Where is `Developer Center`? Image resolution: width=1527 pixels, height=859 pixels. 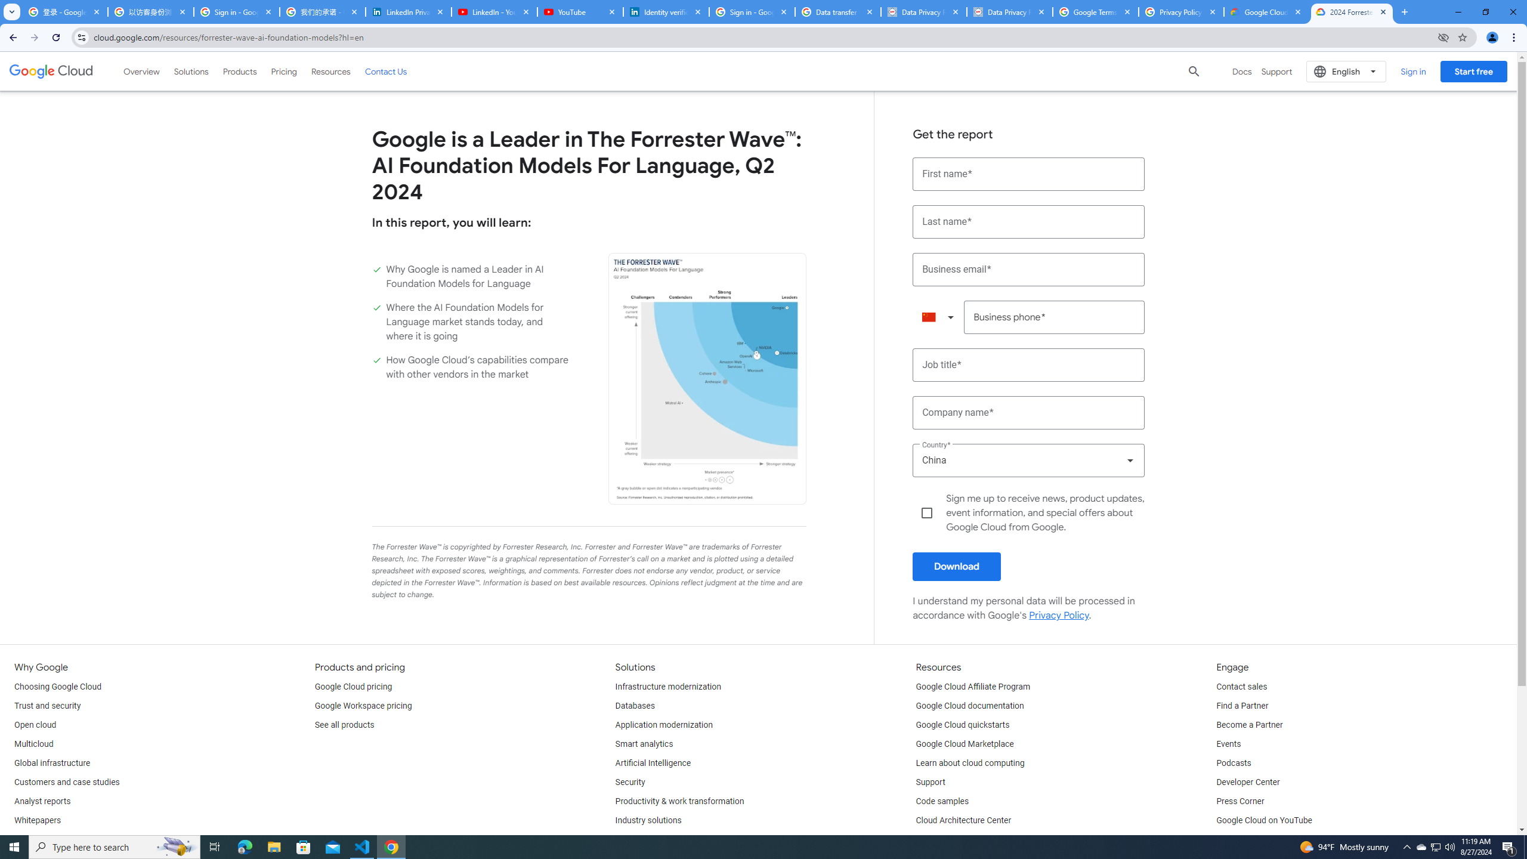 Developer Center is located at coordinates (1247, 783).